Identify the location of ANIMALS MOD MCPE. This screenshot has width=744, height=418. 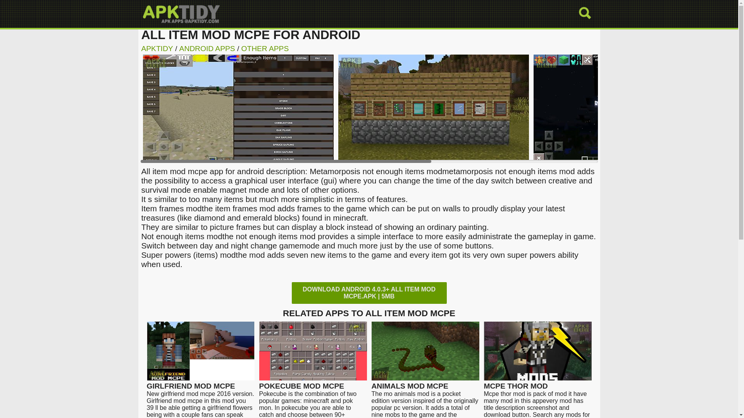
(425, 382).